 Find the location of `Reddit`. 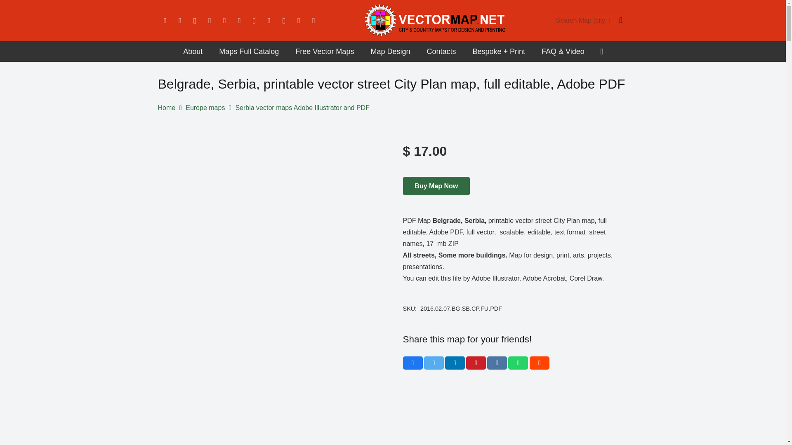

Reddit is located at coordinates (254, 21).